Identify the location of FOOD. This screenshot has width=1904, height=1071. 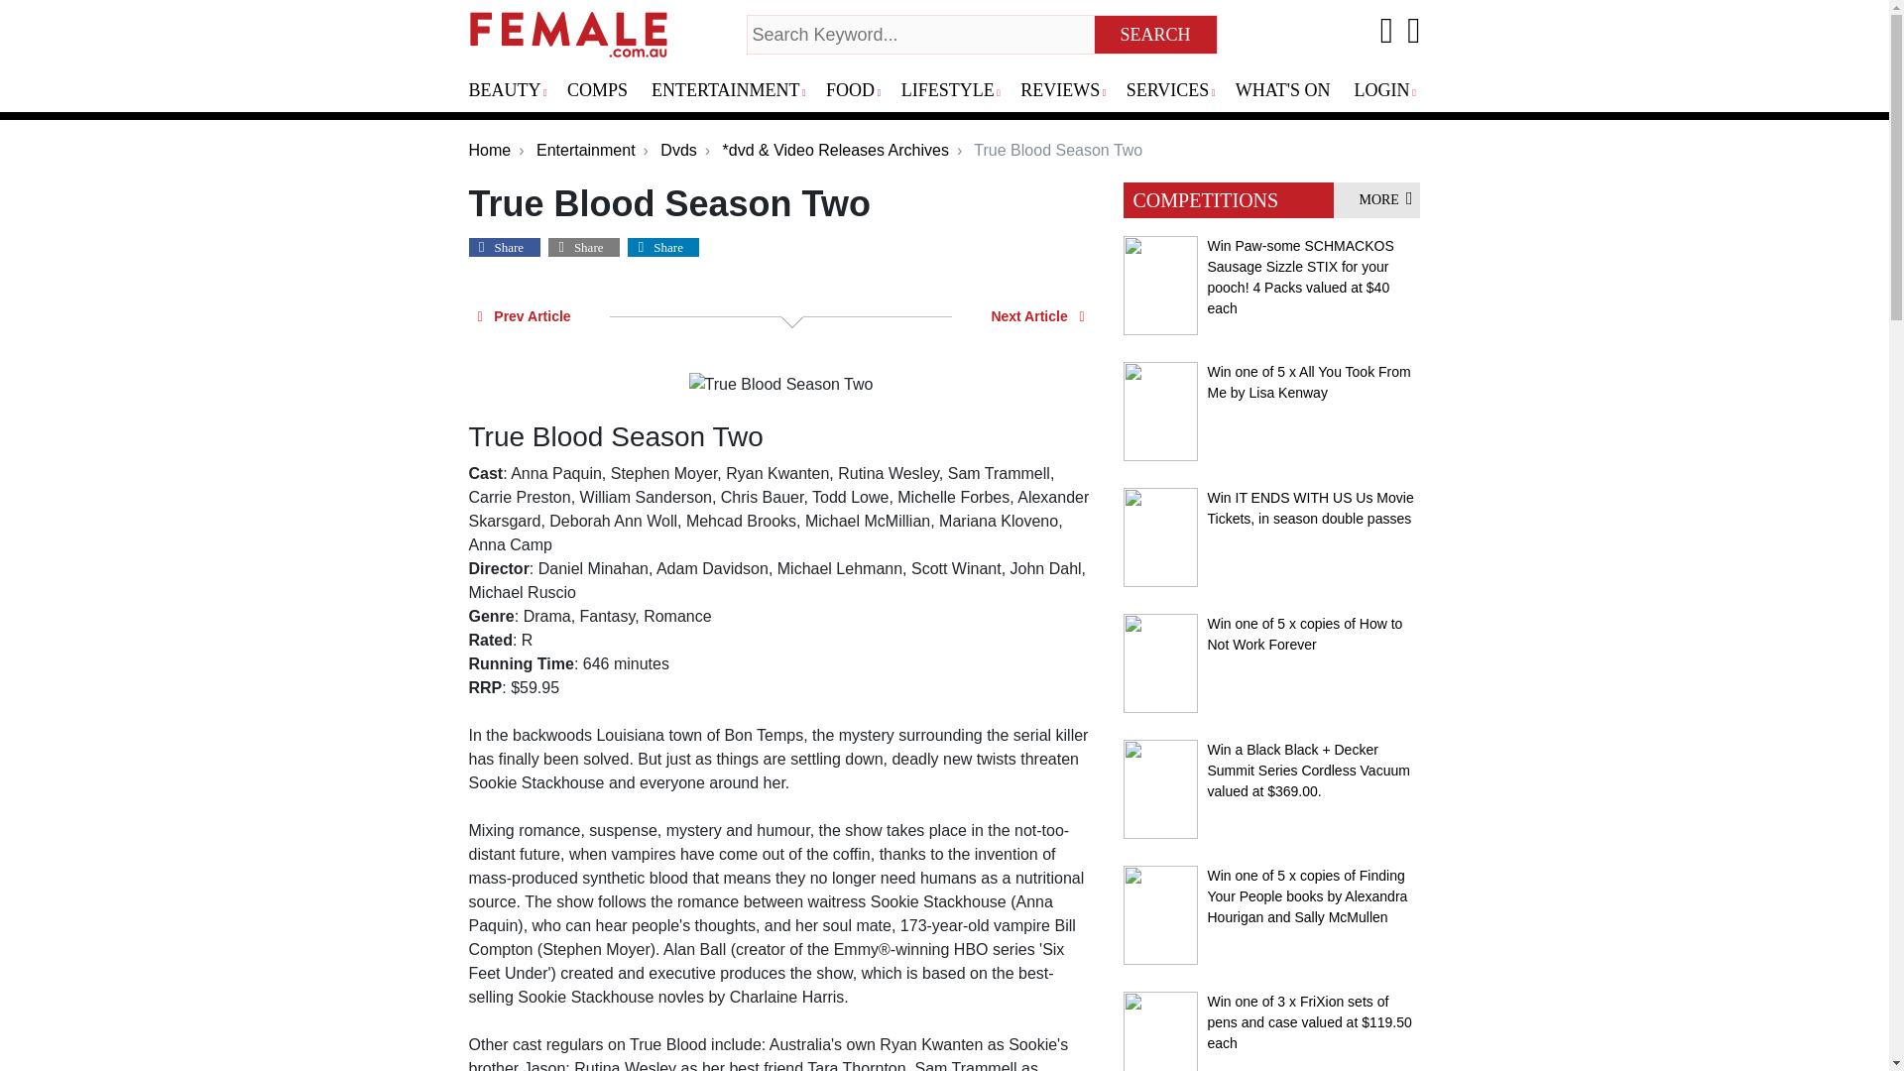
(859, 91).